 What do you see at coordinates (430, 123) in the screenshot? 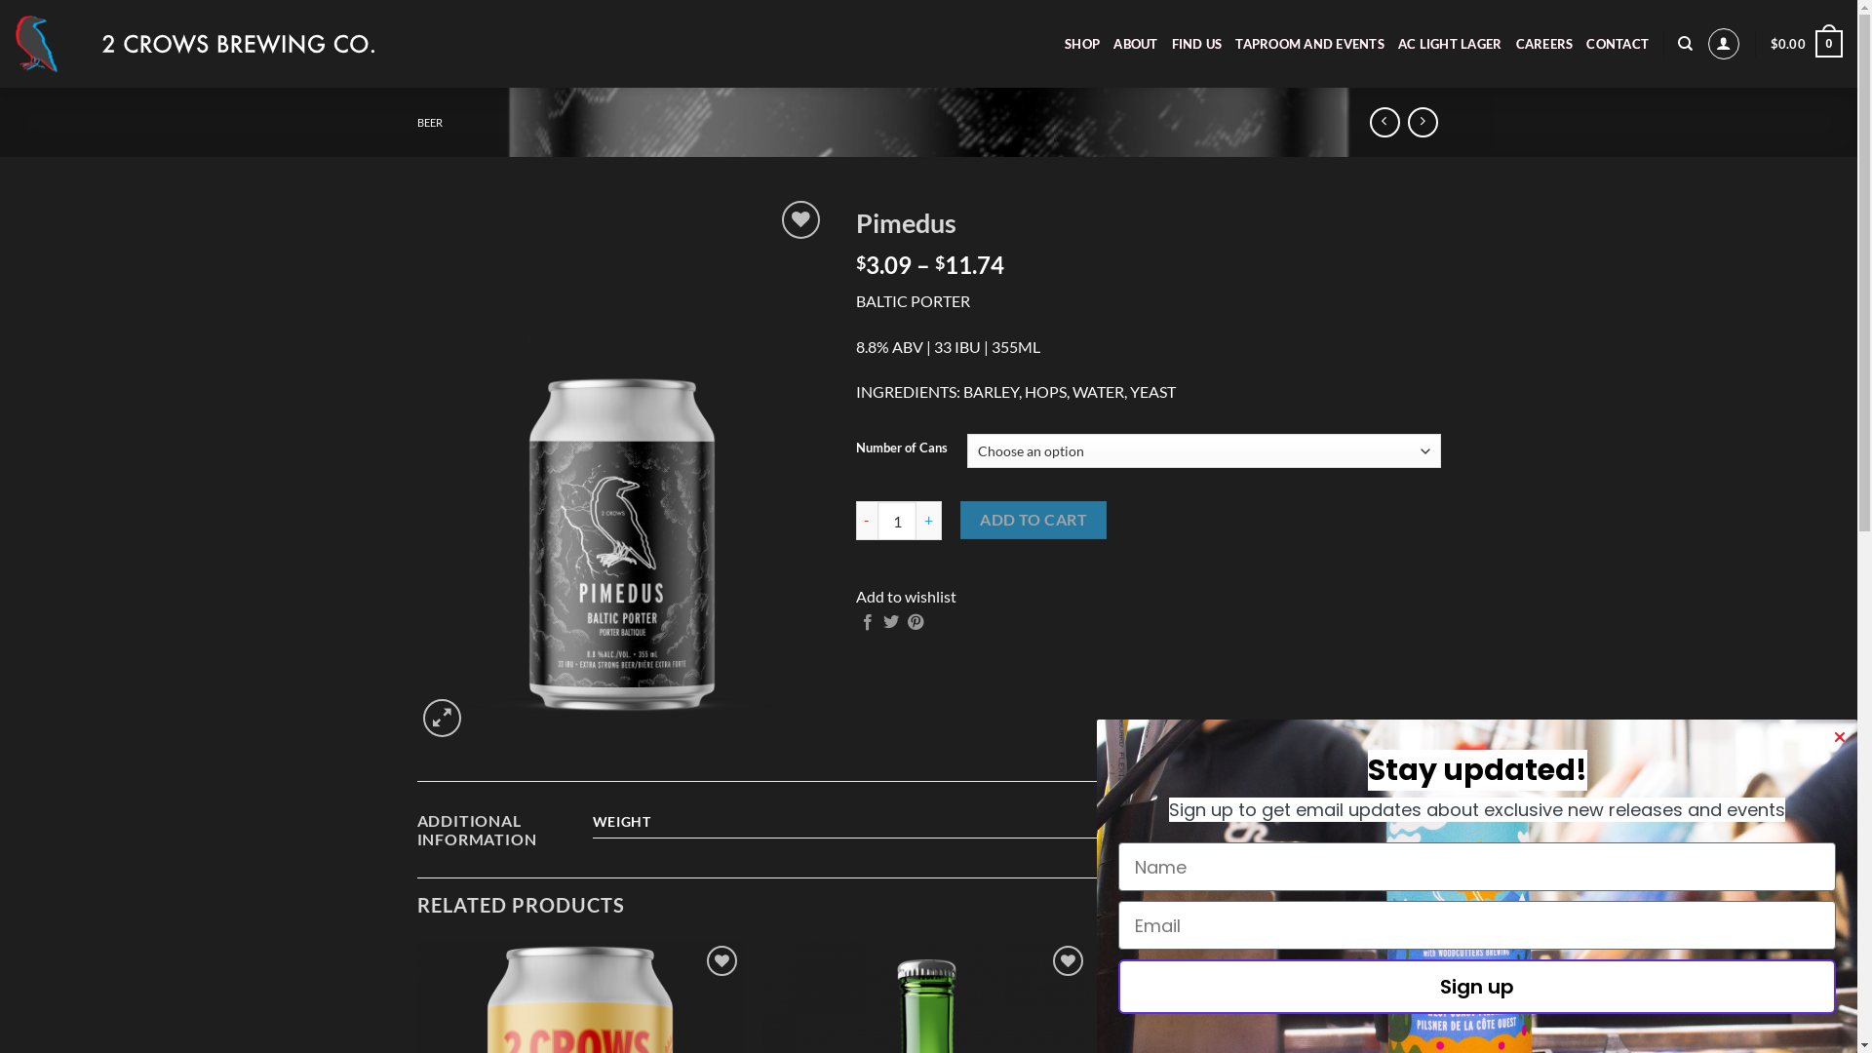
I see `BEER` at bounding box center [430, 123].